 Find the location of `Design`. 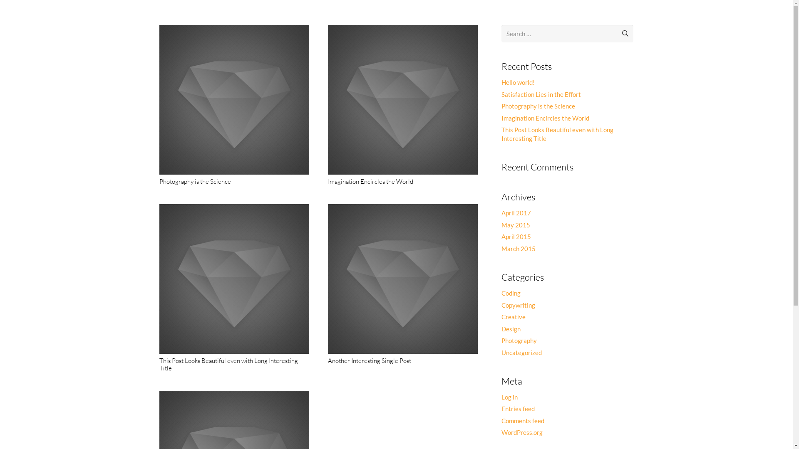

Design is located at coordinates (511, 329).